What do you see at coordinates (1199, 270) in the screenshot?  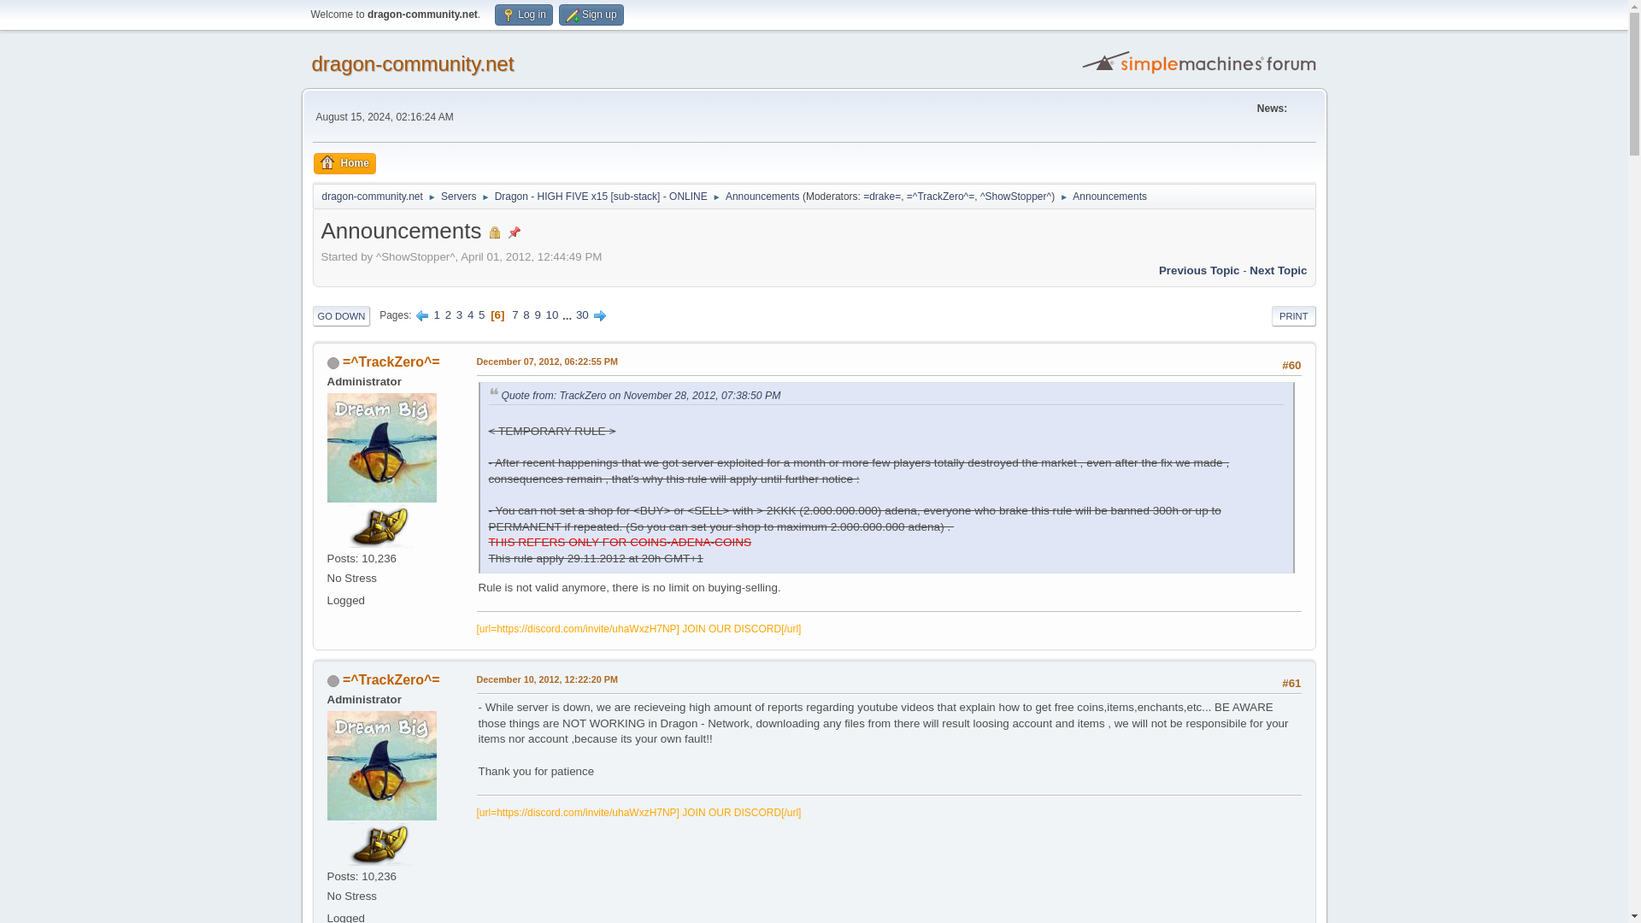 I see `Previous Topic` at bounding box center [1199, 270].